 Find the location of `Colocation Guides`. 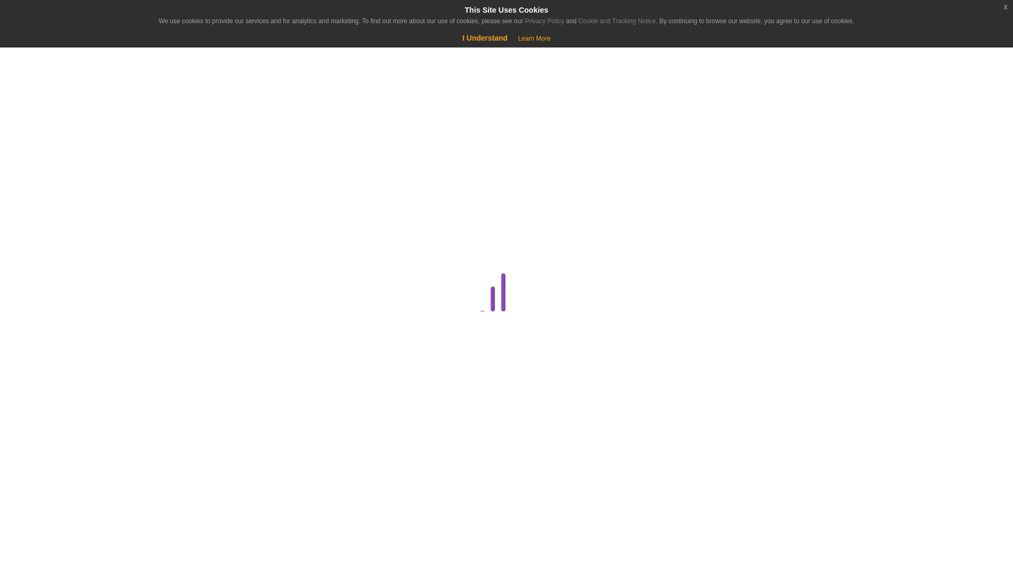

Colocation Guides is located at coordinates (197, 268).